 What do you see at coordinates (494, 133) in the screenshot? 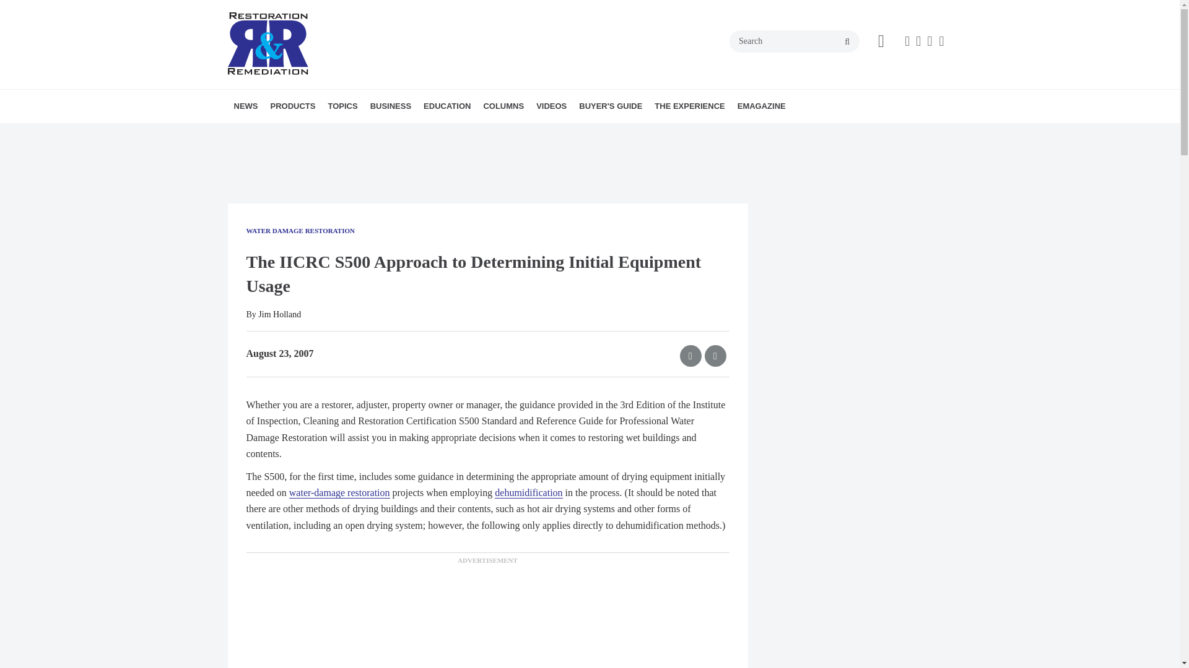
I see `HOW TO` at bounding box center [494, 133].